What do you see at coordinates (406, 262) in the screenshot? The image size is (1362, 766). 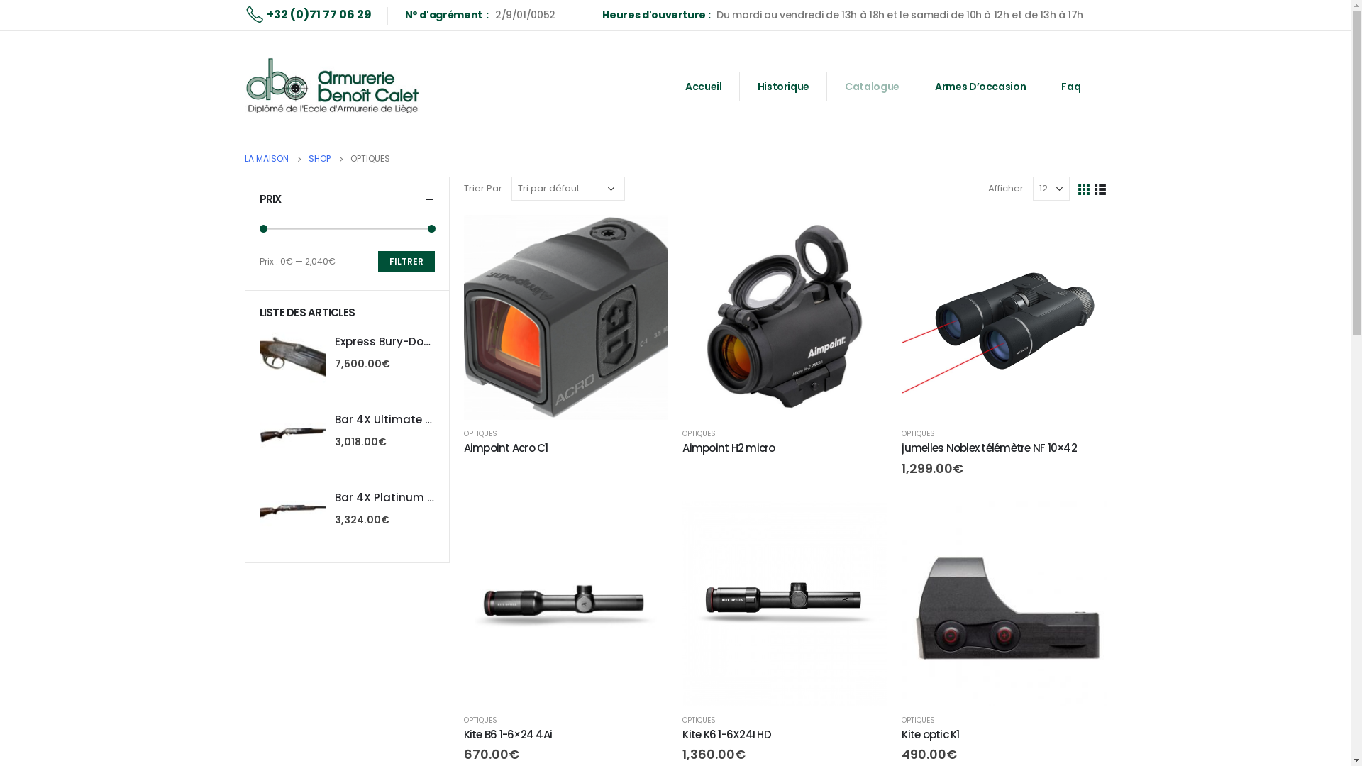 I see `FILTRER` at bounding box center [406, 262].